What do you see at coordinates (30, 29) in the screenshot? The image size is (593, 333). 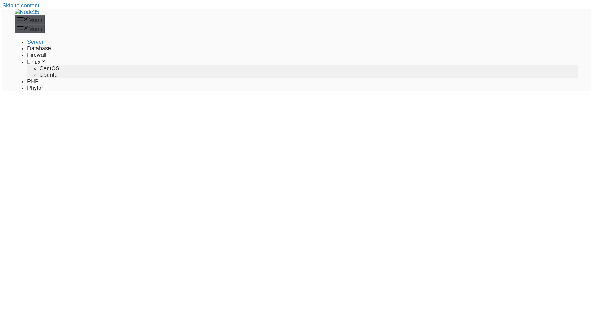 I see `Menu` at bounding box center [30, 29].